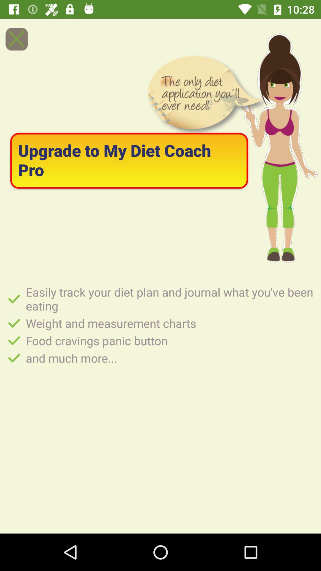  Describe the element at coordinates (17, 39) in the screenshot. I see `press item above upgrade to my icon` at that location.